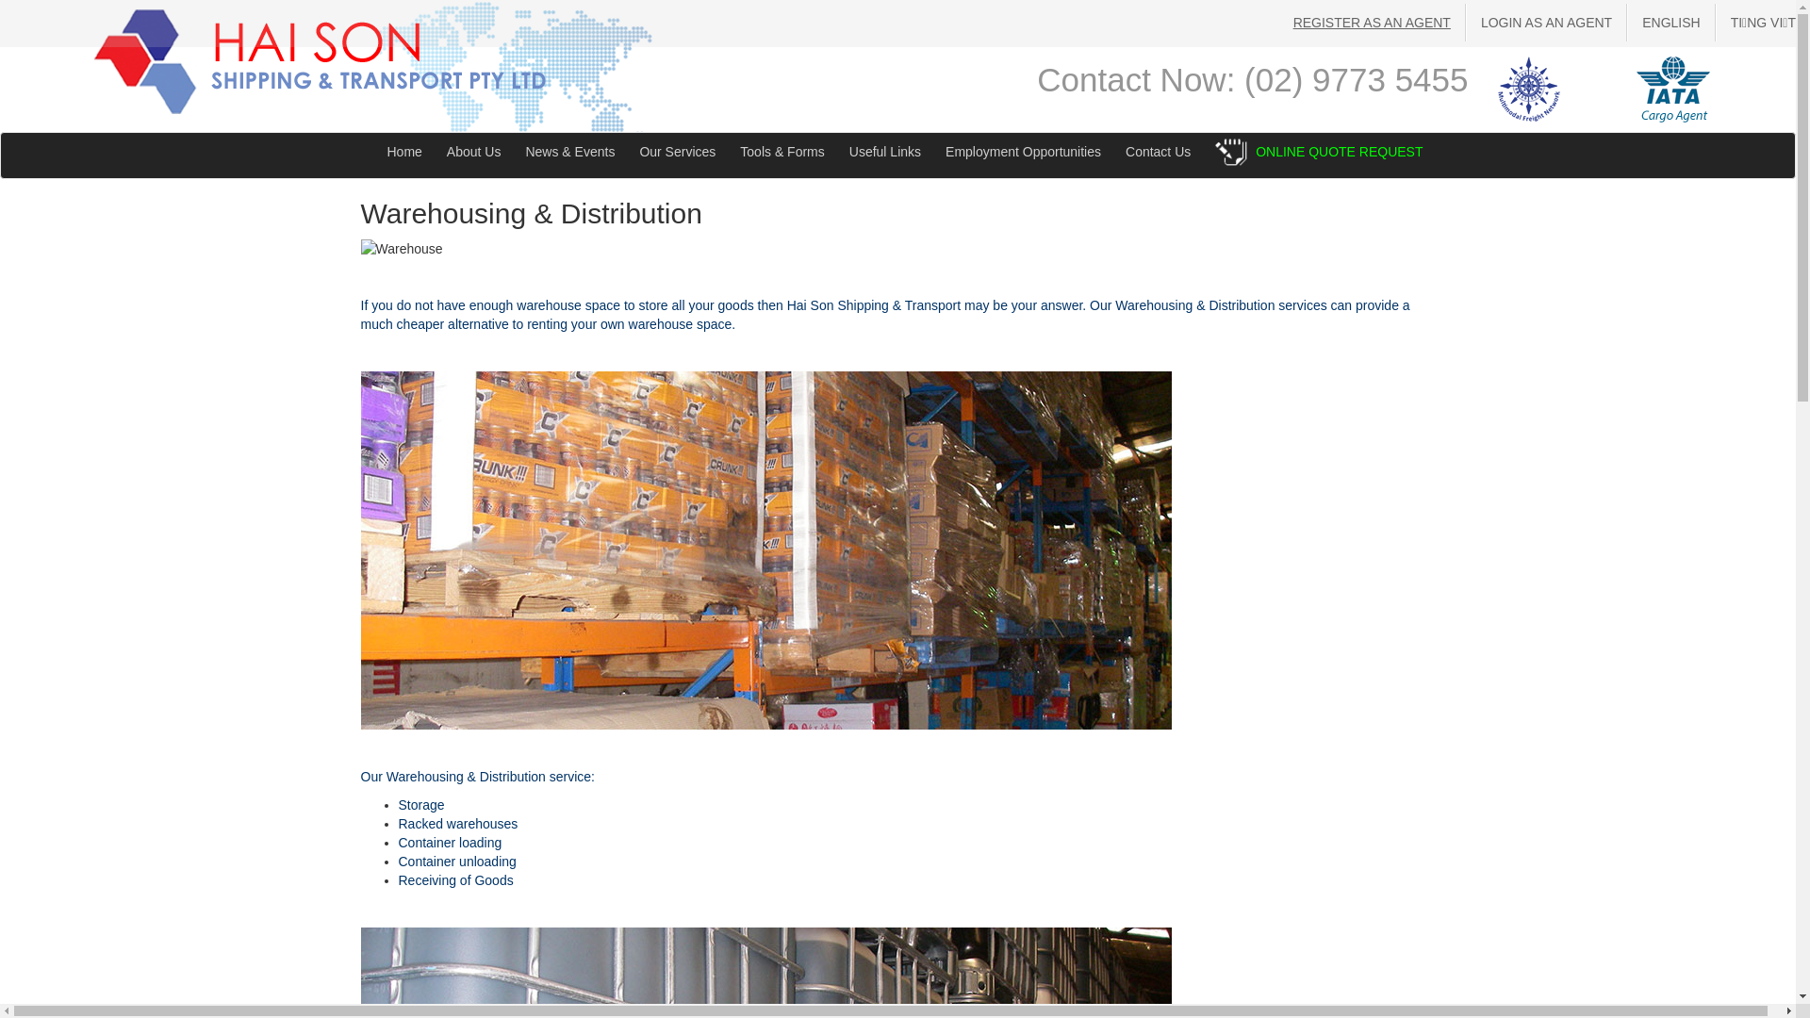 This screenshot has height=1018, width=1810. I want to click on Hai Son Shipping & Transport, so click(321, 62).